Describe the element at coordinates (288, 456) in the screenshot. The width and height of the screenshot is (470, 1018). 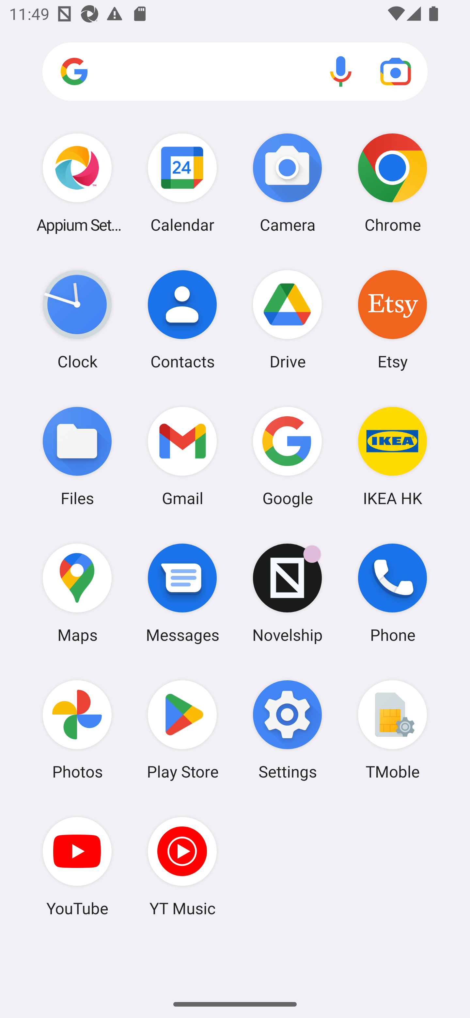
I see `Google` at that location.